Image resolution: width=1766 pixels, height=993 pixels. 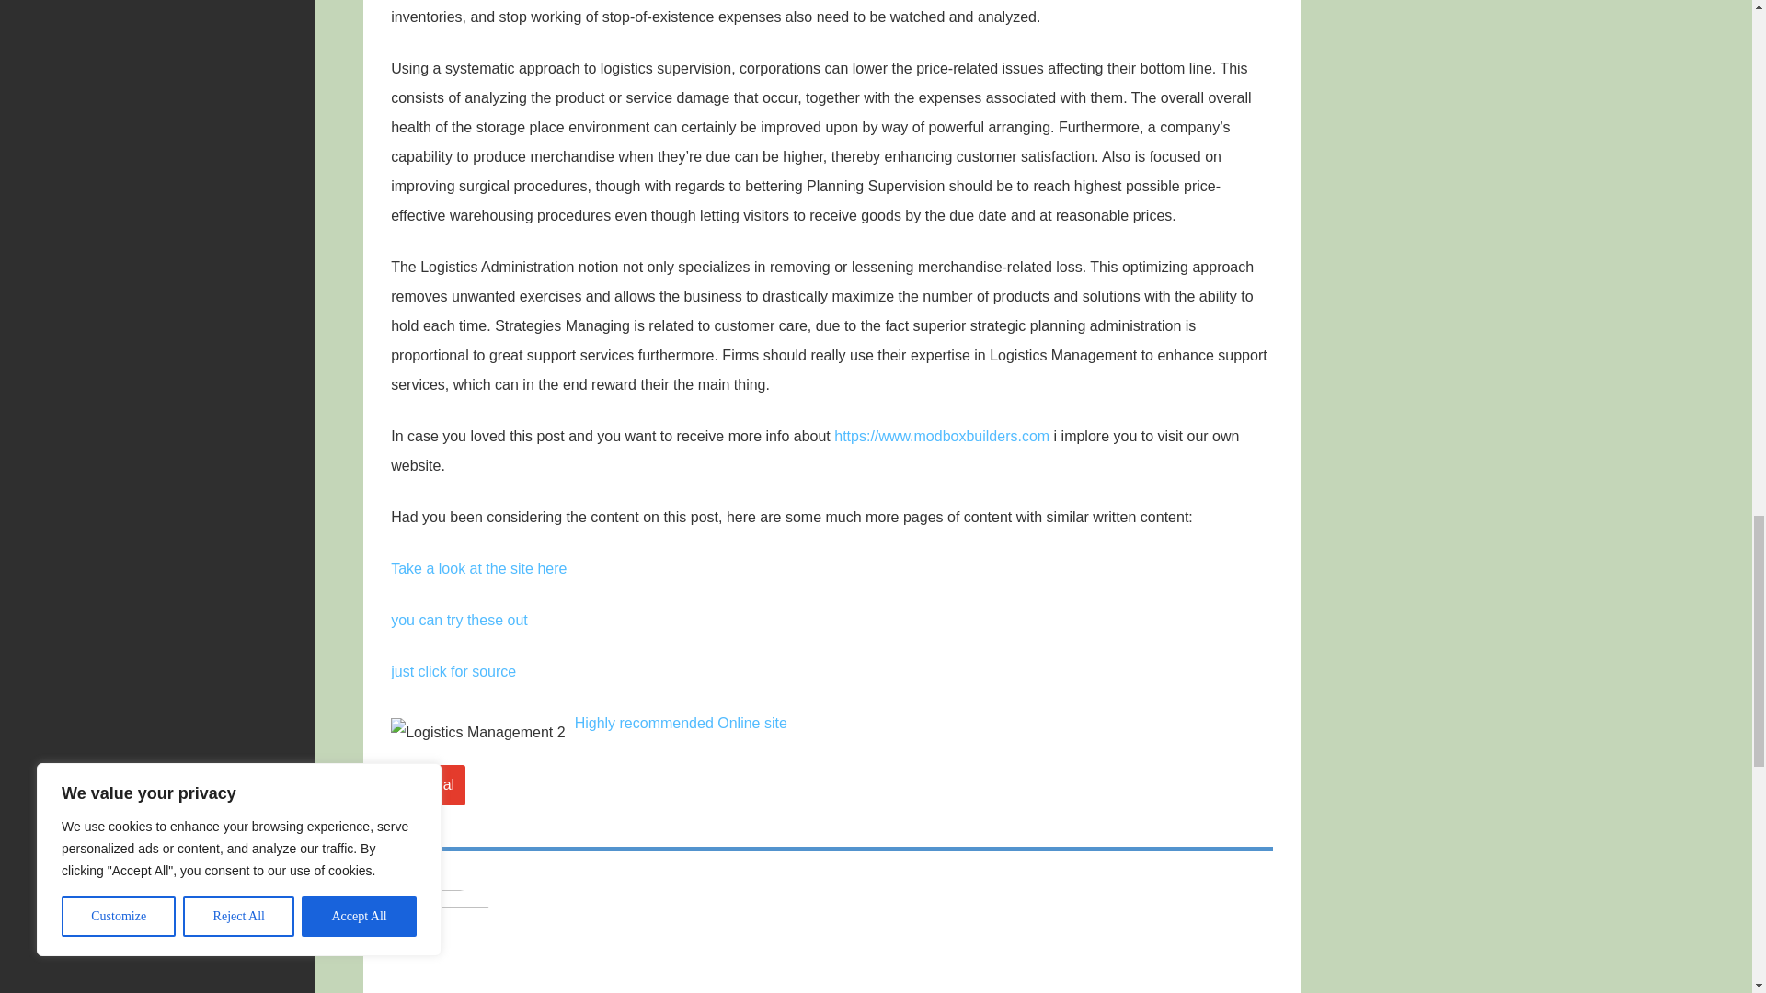 What do you see at coordinates (459, 620) in the screenshot?
I see `you can try these out` at bounding box center [459, 620].